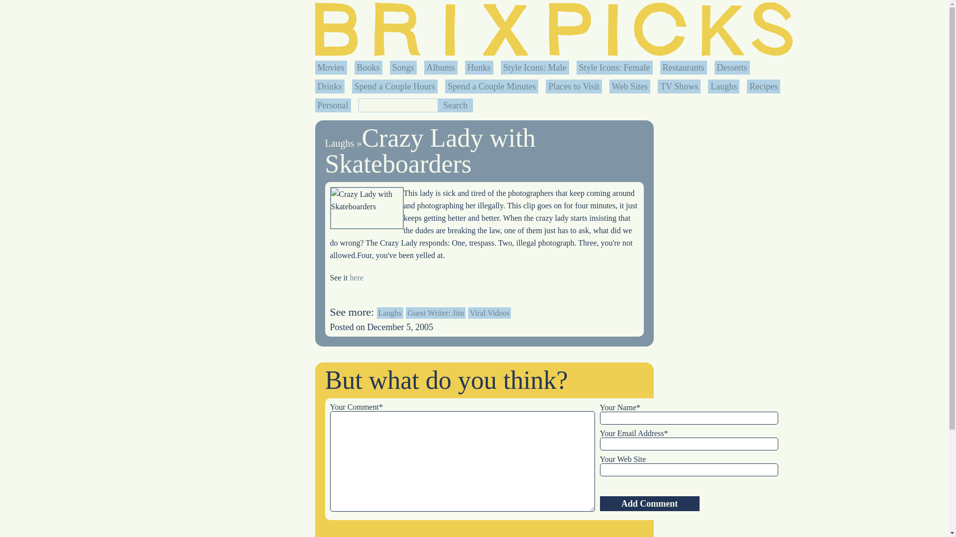 The width and height of the screenshot is (956, 537). I want to click on Laughs, so click(723, 87).